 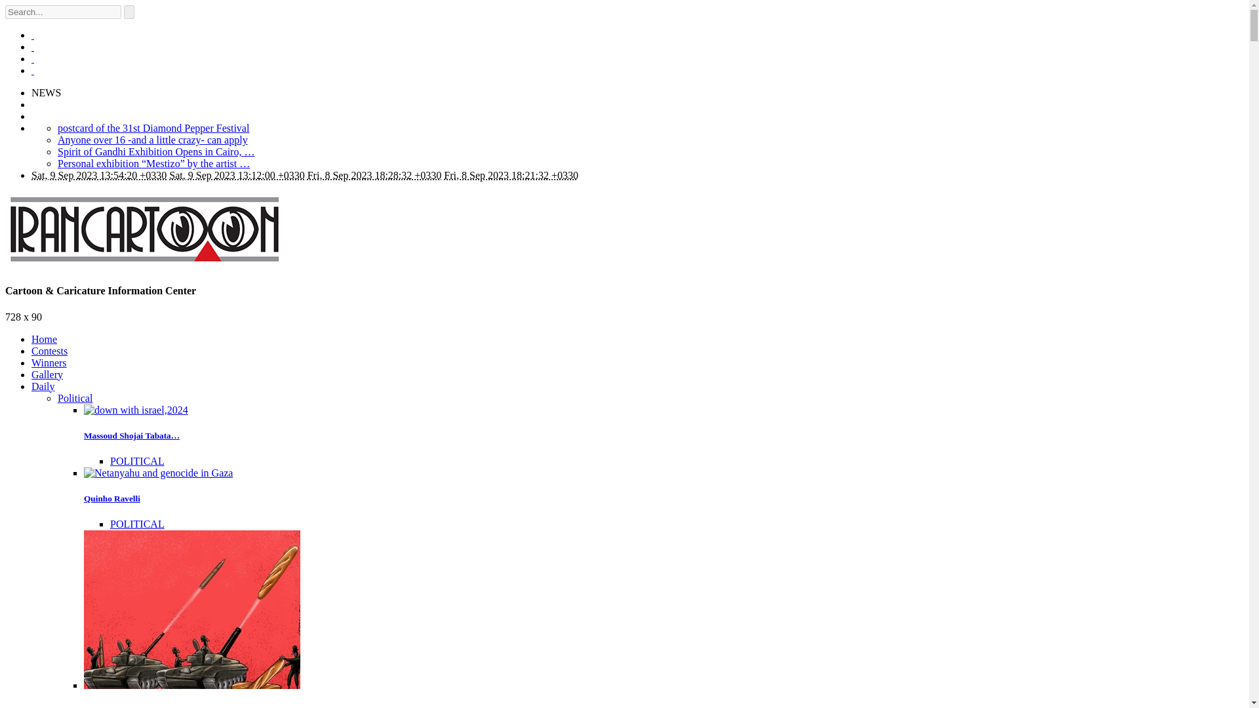 What do you see at coordinates (44, 338) in the screenshot?
I see `Home` at bounding box center [44, 338].